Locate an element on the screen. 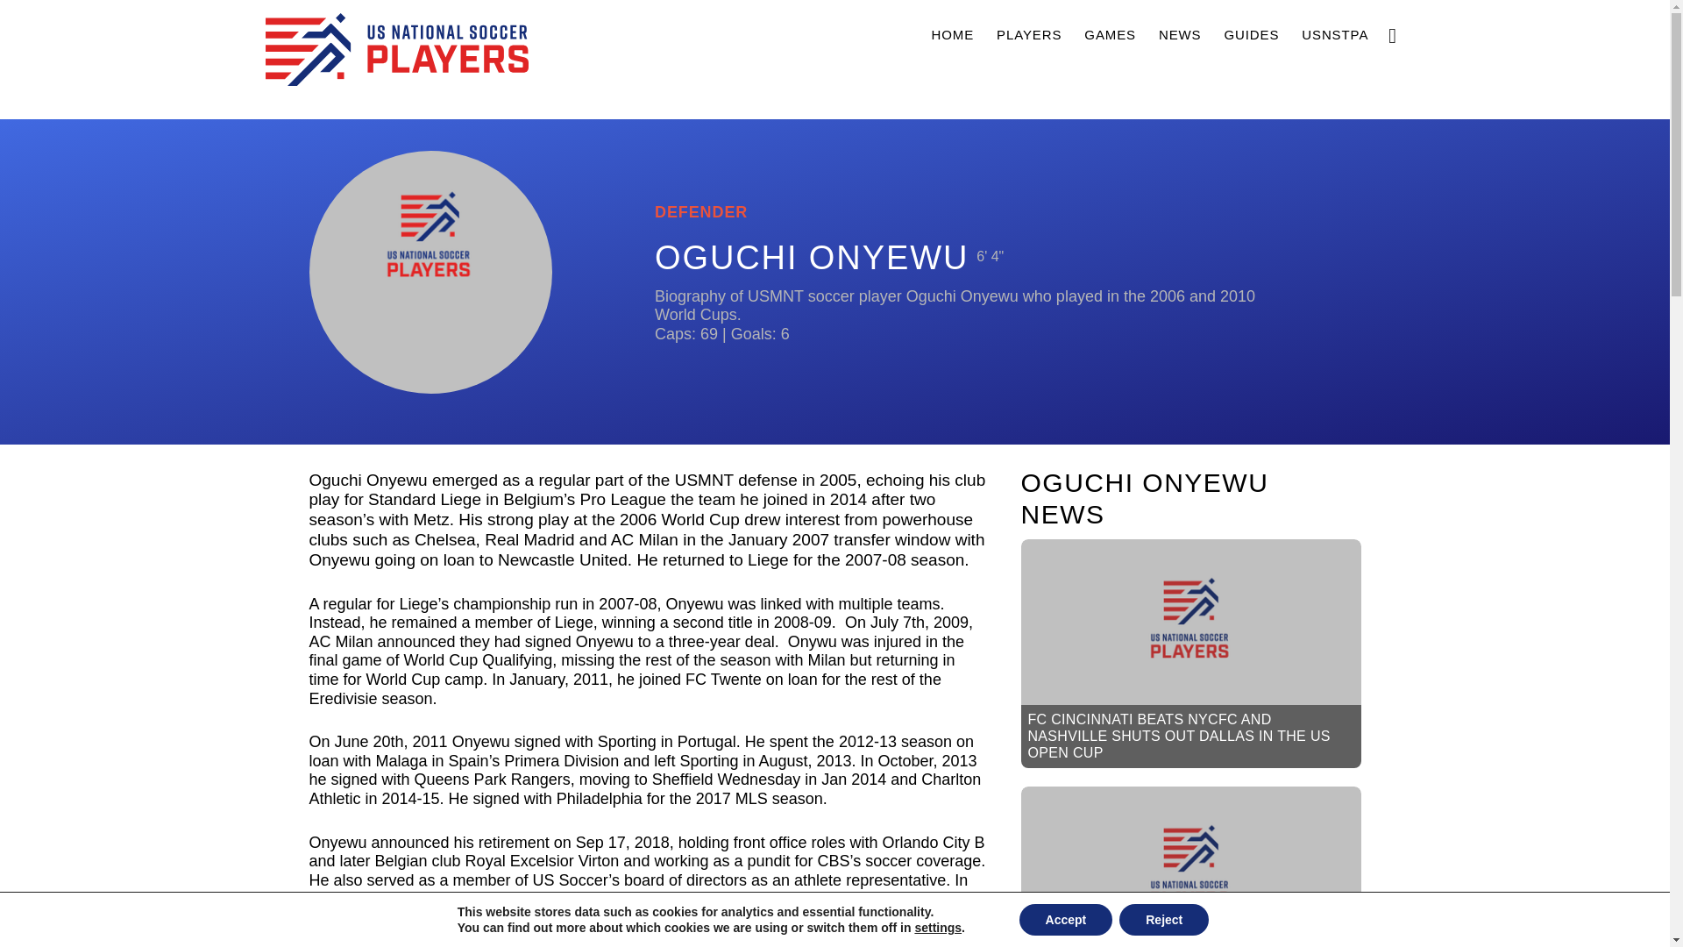 This screenshot has height=947, width=1683. NEWS is located at coordinates (1180, 33).